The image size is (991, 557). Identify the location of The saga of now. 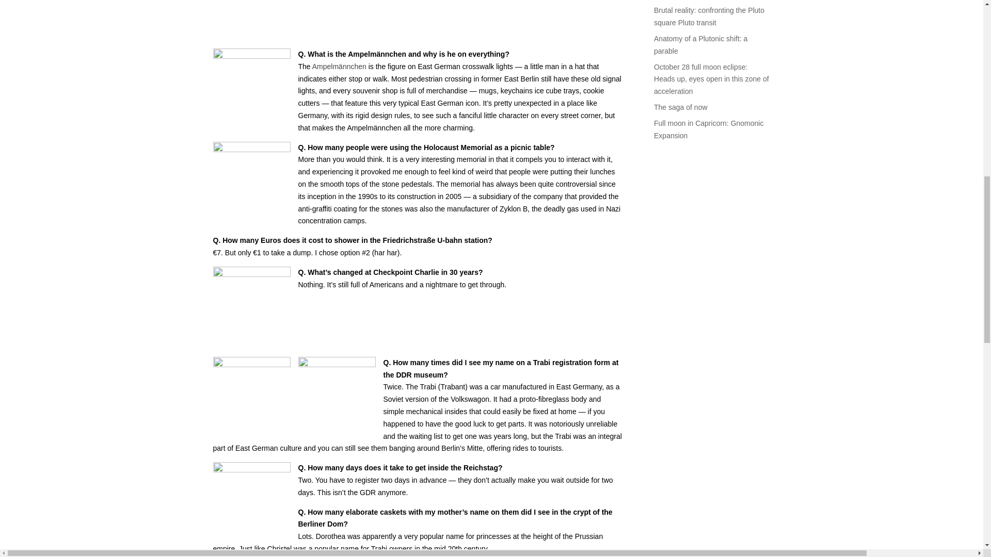
(680, 107).